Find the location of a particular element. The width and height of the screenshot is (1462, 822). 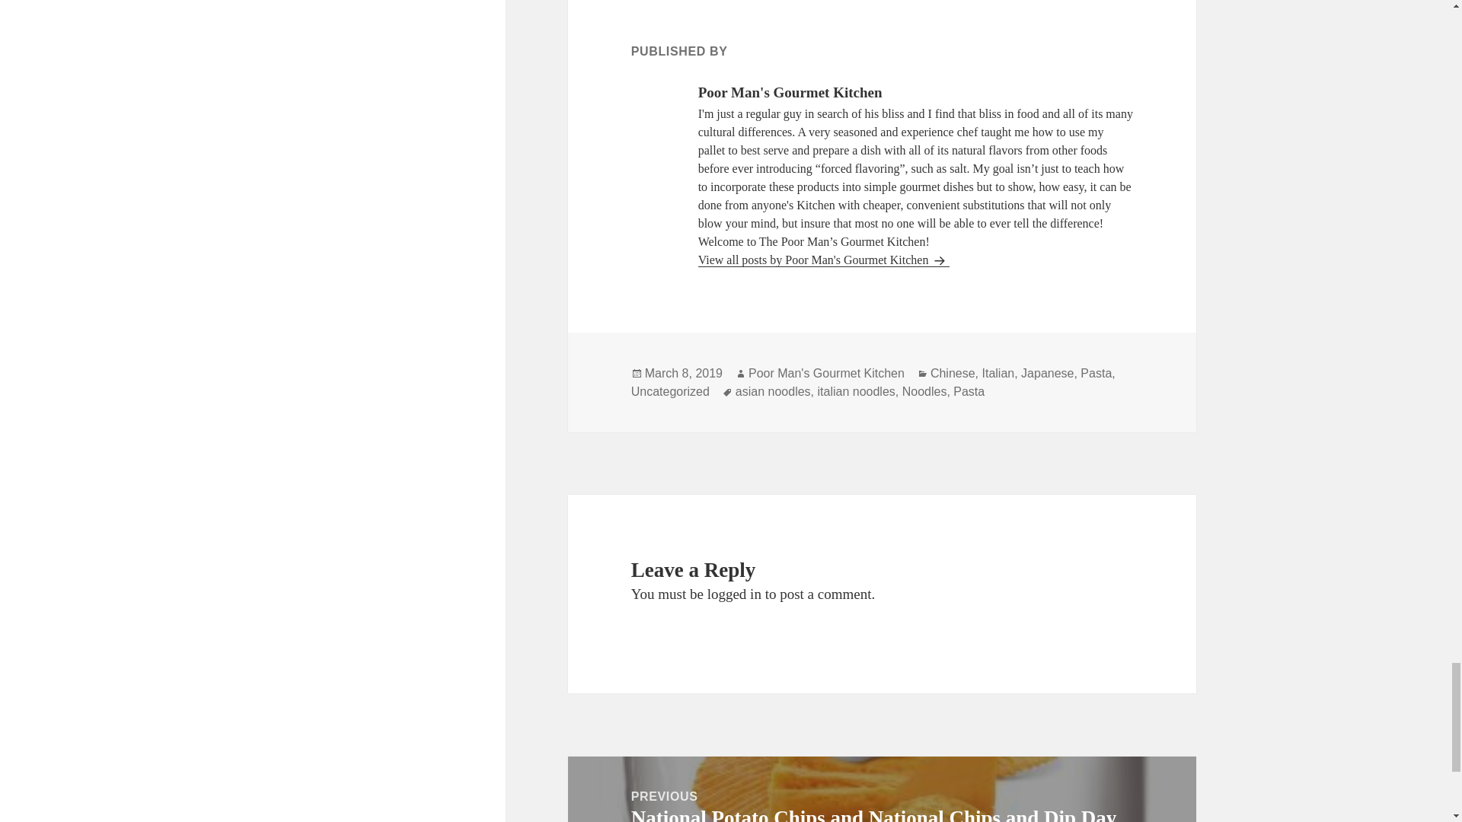

Italian is located at coordinates (998, 373).